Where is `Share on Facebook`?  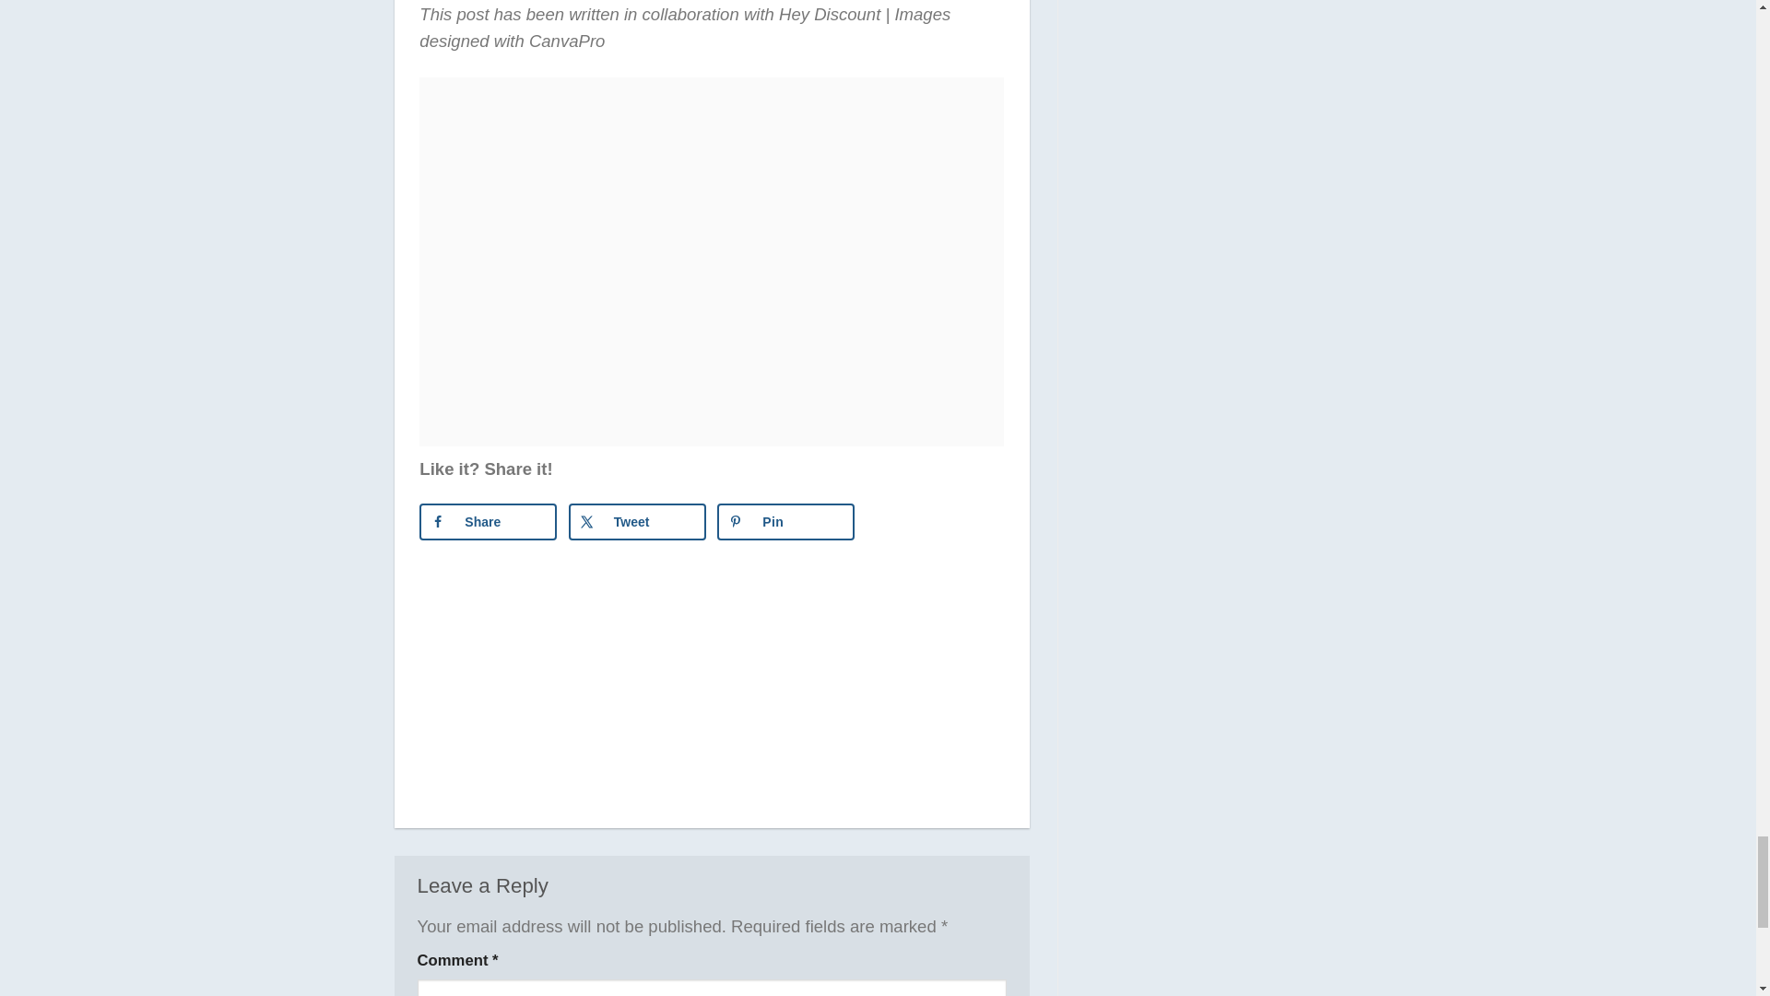
Share on Facebook is located at coordinates (489, 522).